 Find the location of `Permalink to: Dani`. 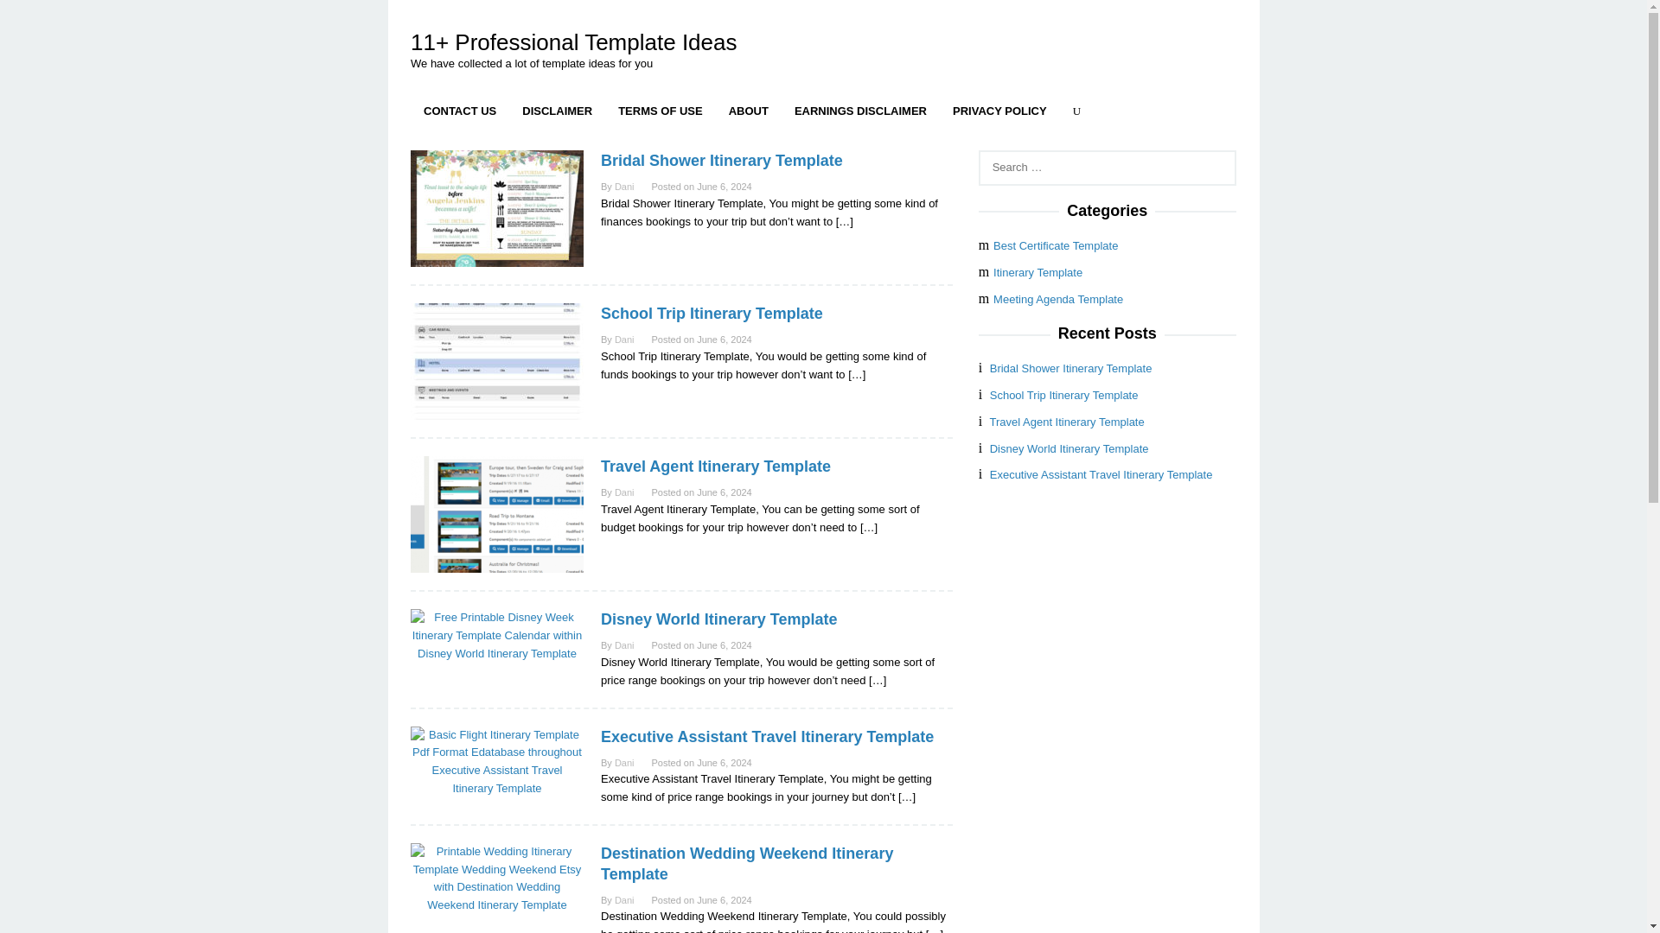

Permalink to: Dani is located at coordinates (624, 187).